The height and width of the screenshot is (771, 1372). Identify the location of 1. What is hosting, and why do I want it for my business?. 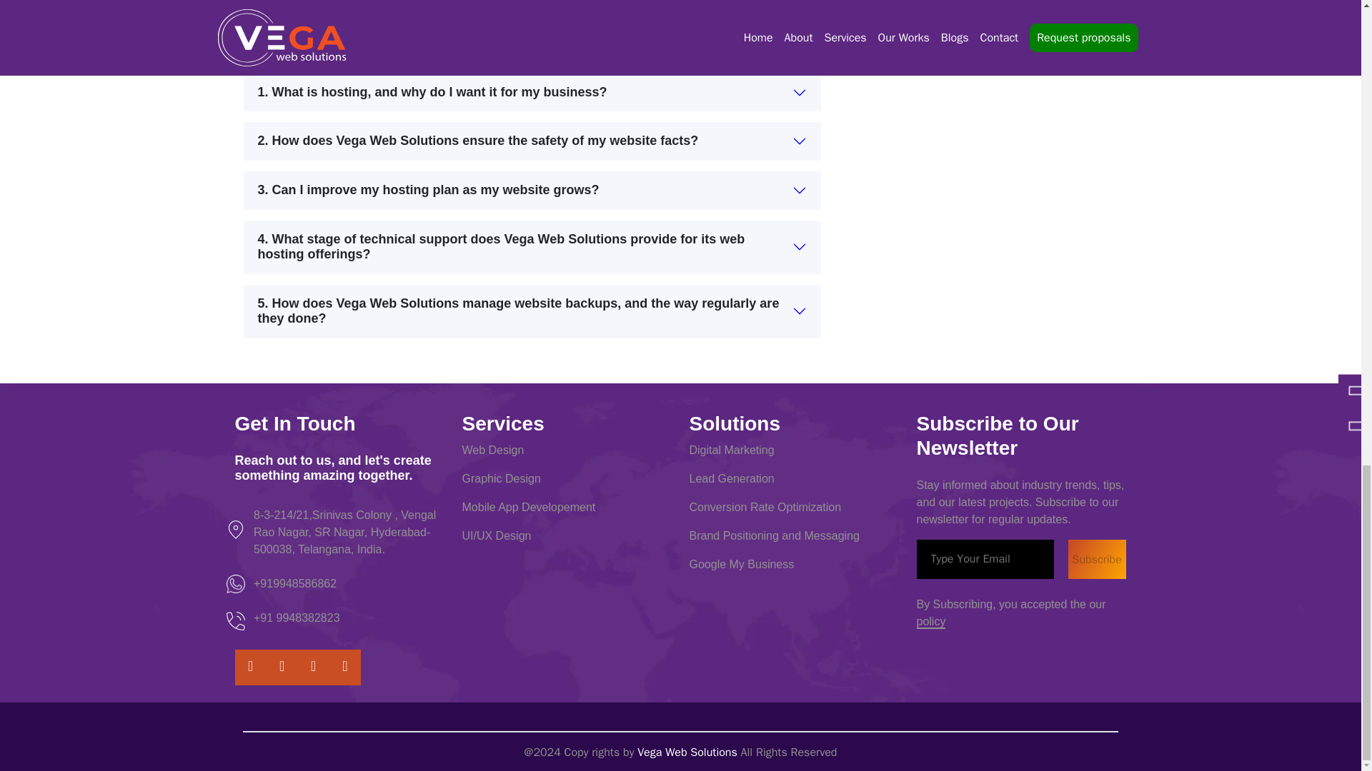
(532, 92).